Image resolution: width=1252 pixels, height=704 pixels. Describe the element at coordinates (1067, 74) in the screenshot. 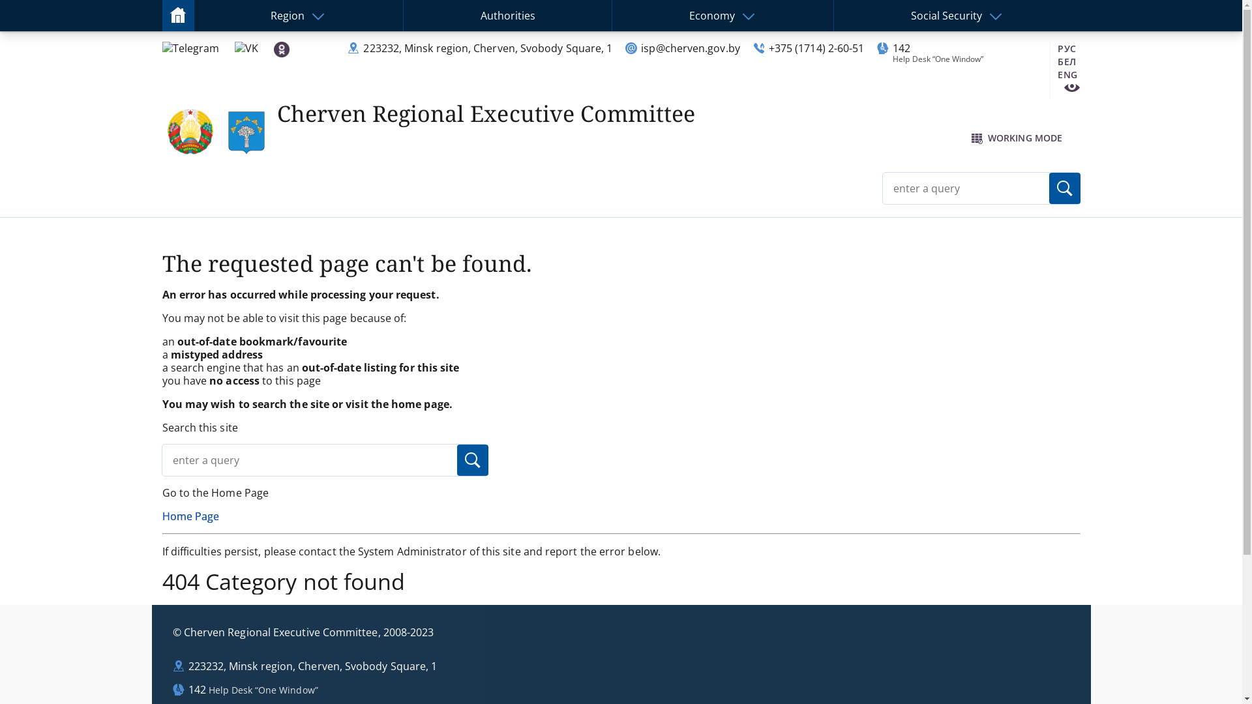

I see `ENG` at that location.